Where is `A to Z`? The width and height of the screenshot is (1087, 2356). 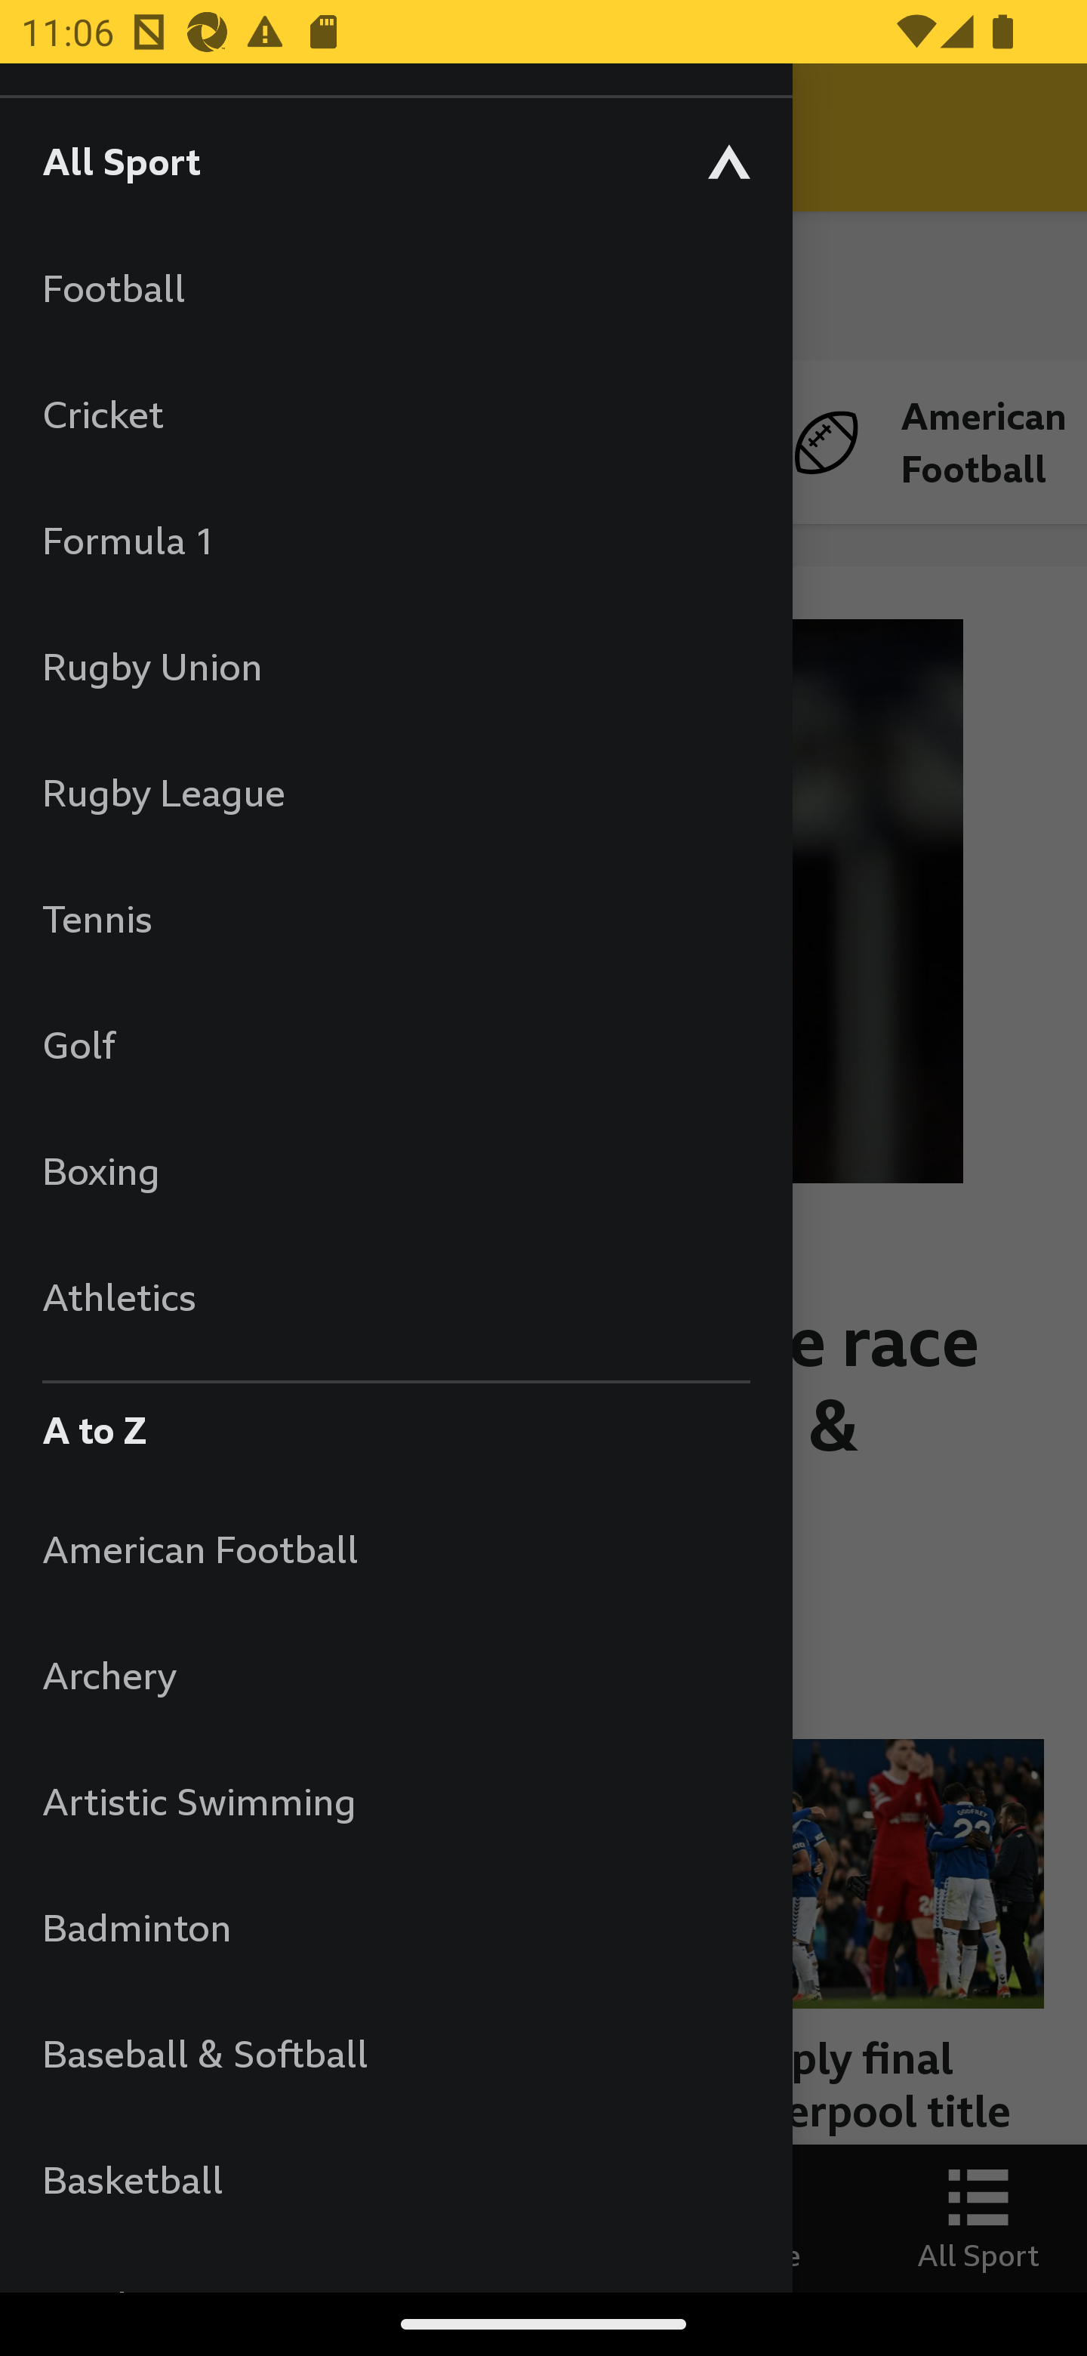
A to Z is located at coordinates (396, 1423).